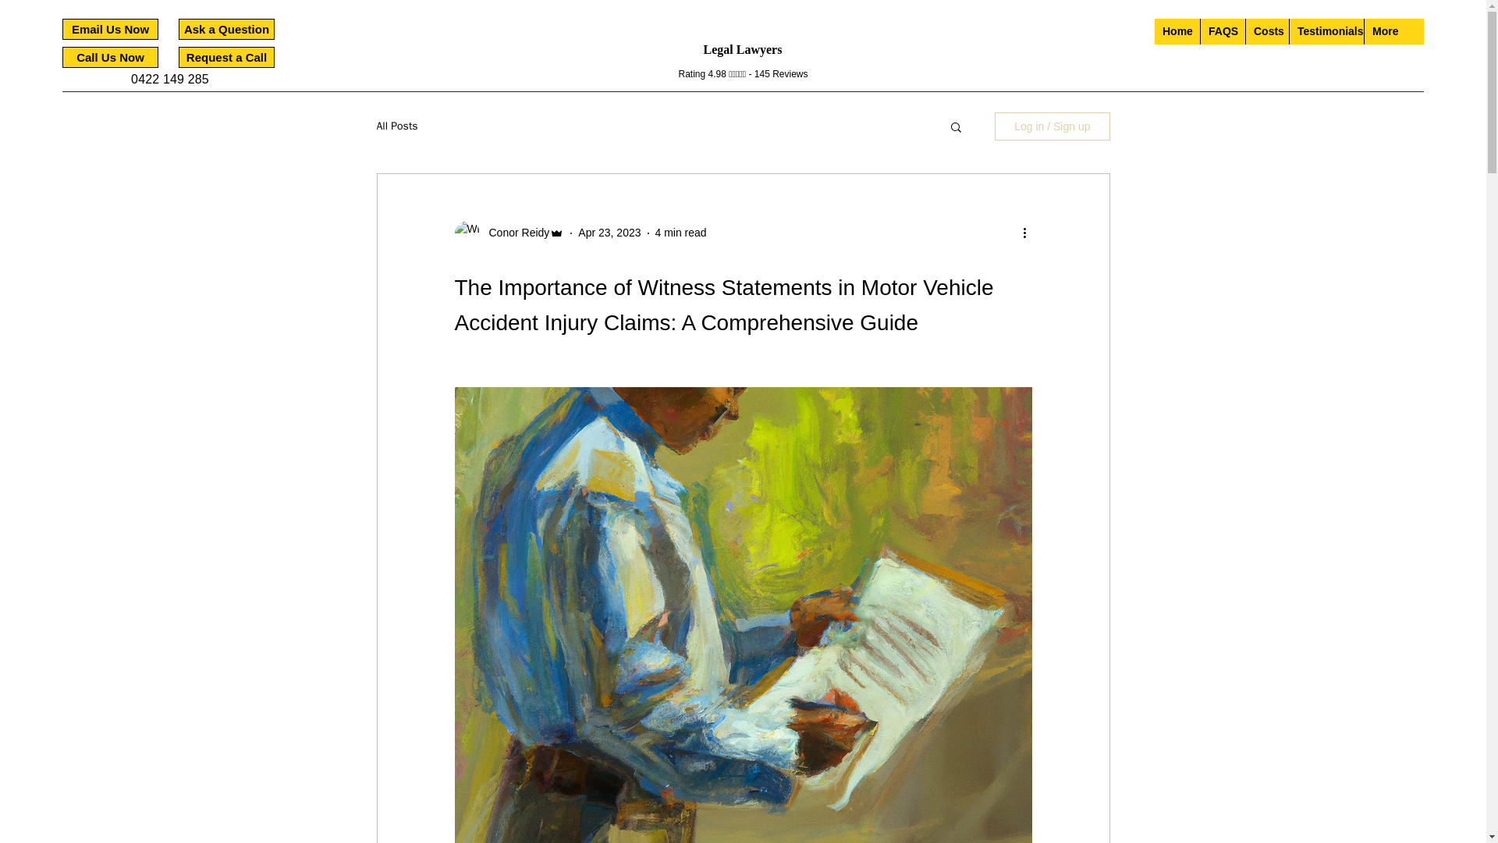  I want to click on Ask a Question, so click(226, 28).